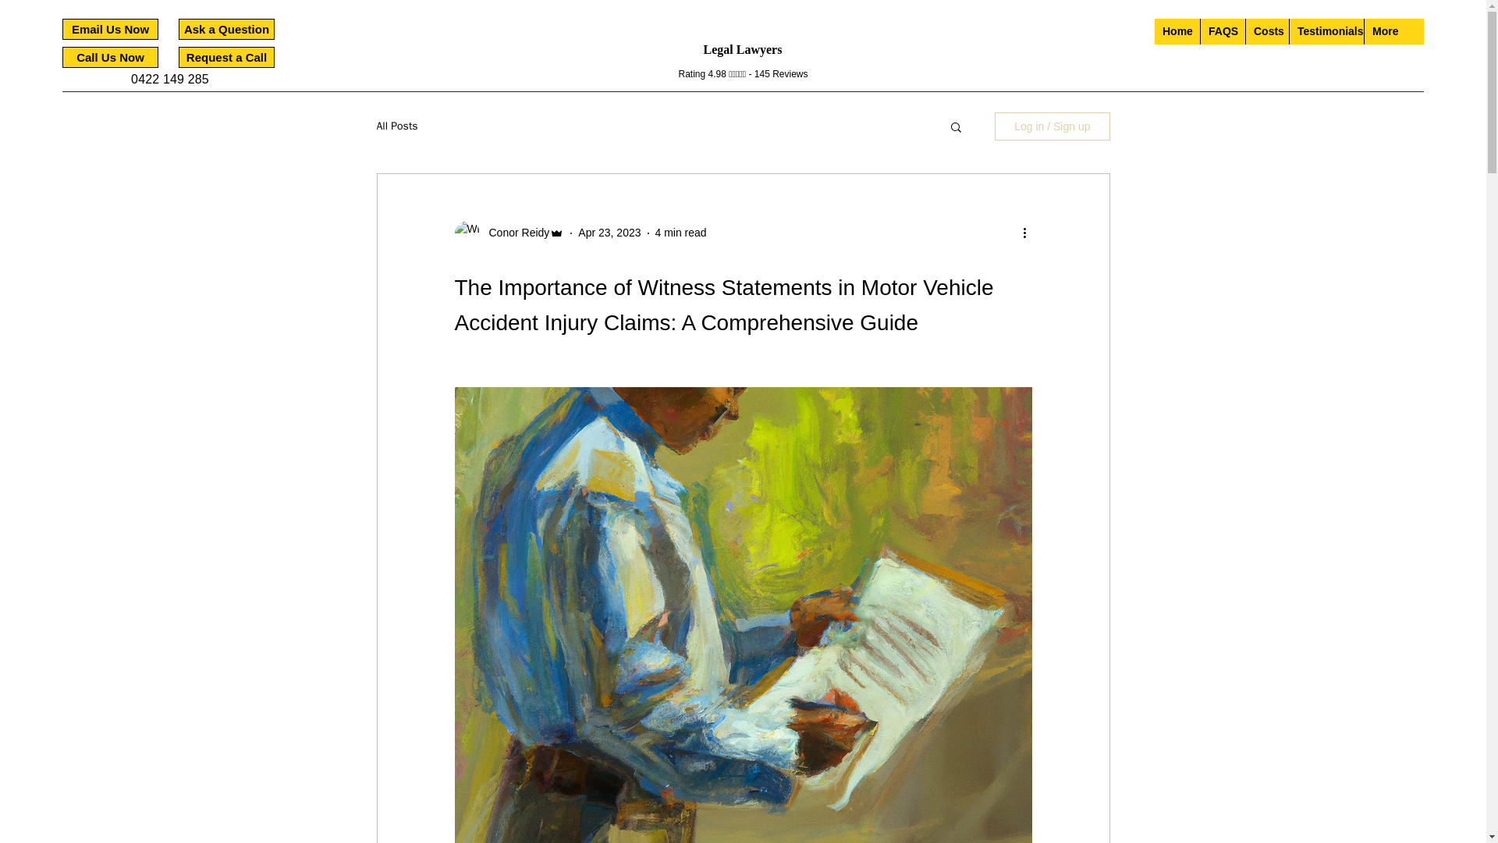  I want to click on Ask a Question, so click(226, 28).